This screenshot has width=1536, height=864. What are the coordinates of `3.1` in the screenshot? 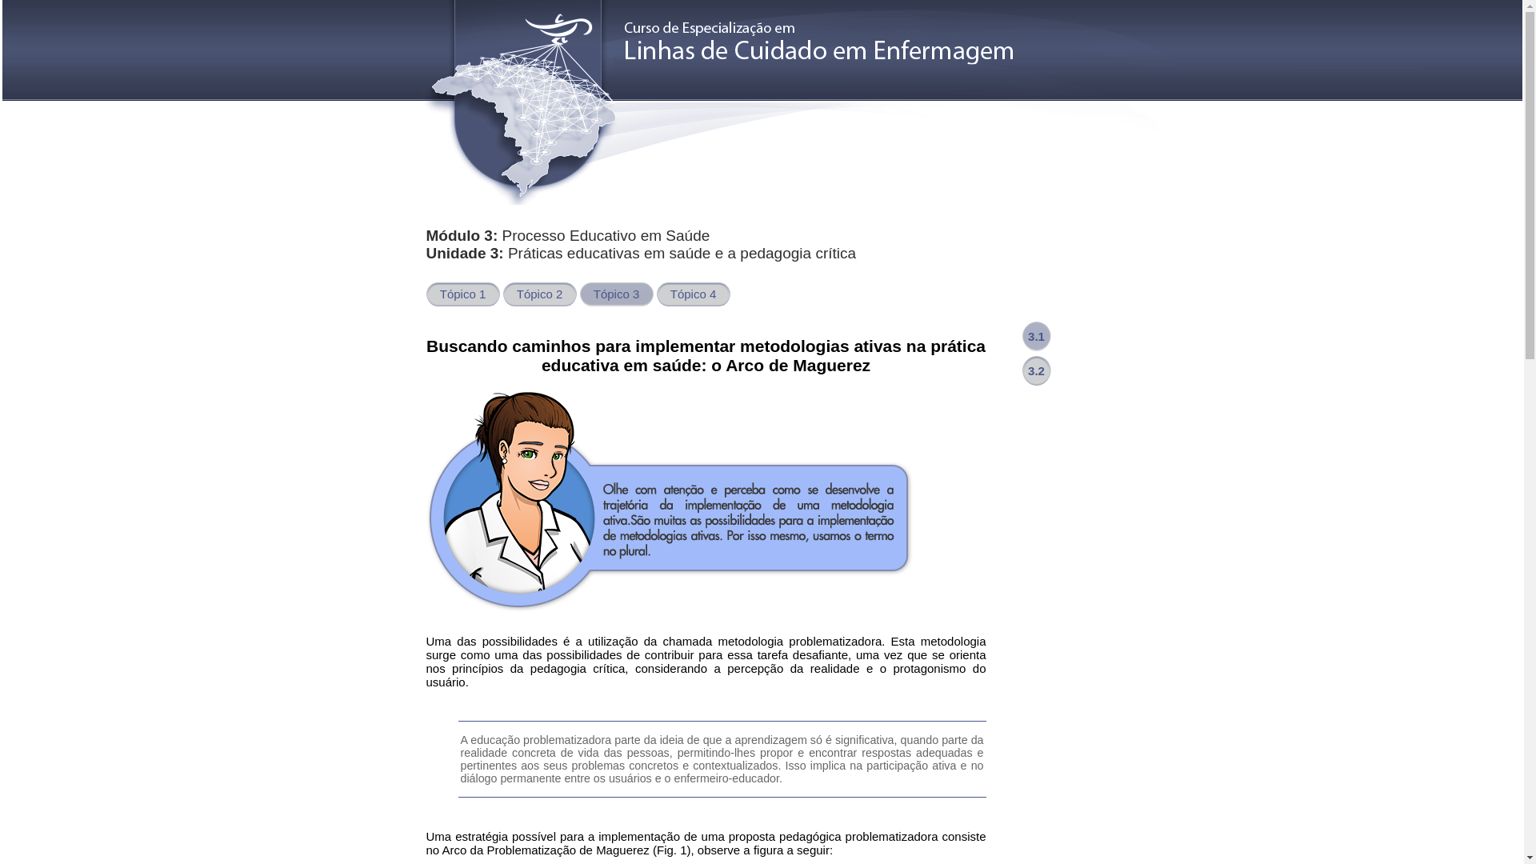 It's located at (1037, 337).